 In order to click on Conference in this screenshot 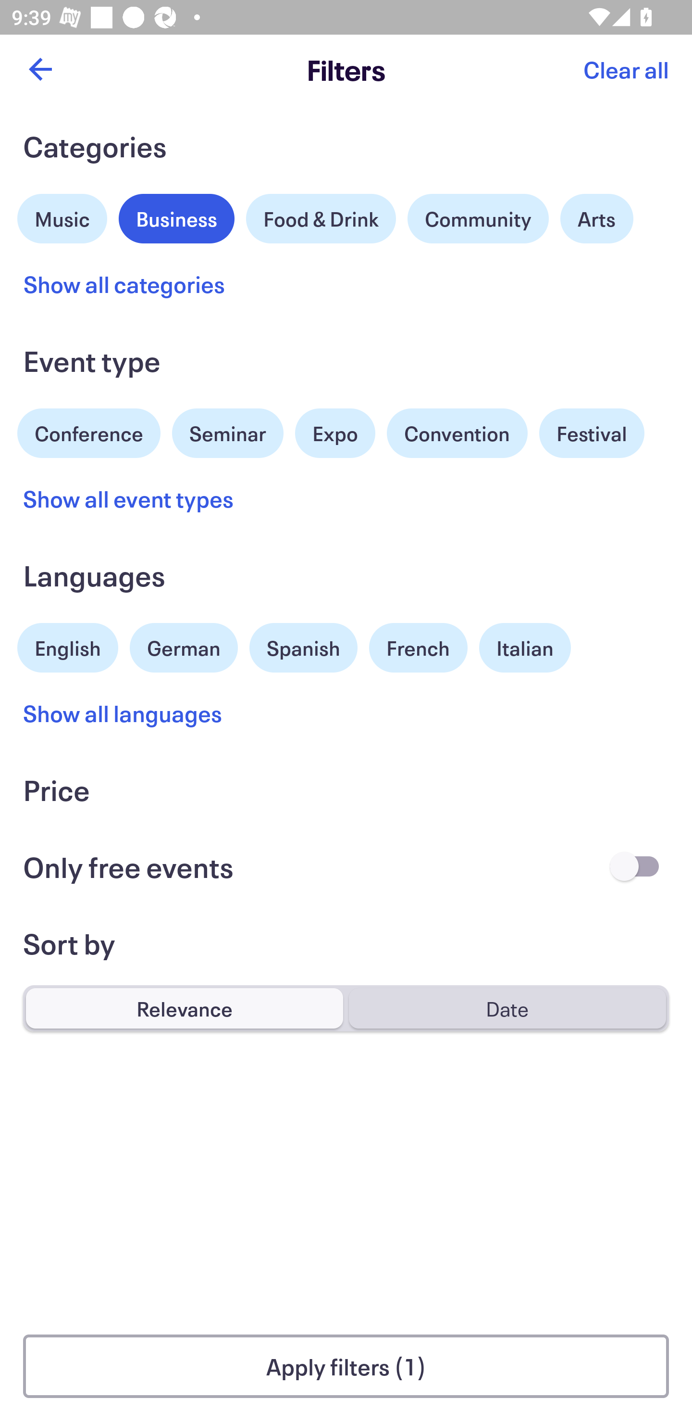, I will do `click(89, 431)`.